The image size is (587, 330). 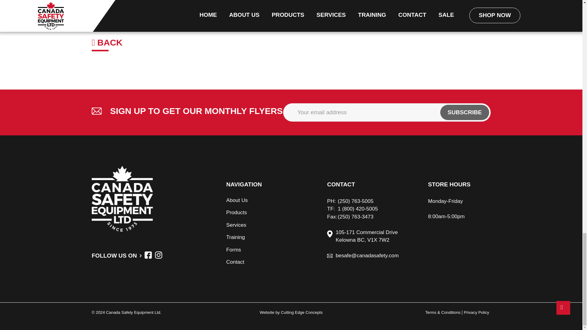 What do you see at coordinates (465, 112) in the screenshot?
I see `Subscribe` at bounding box center [465, 112].